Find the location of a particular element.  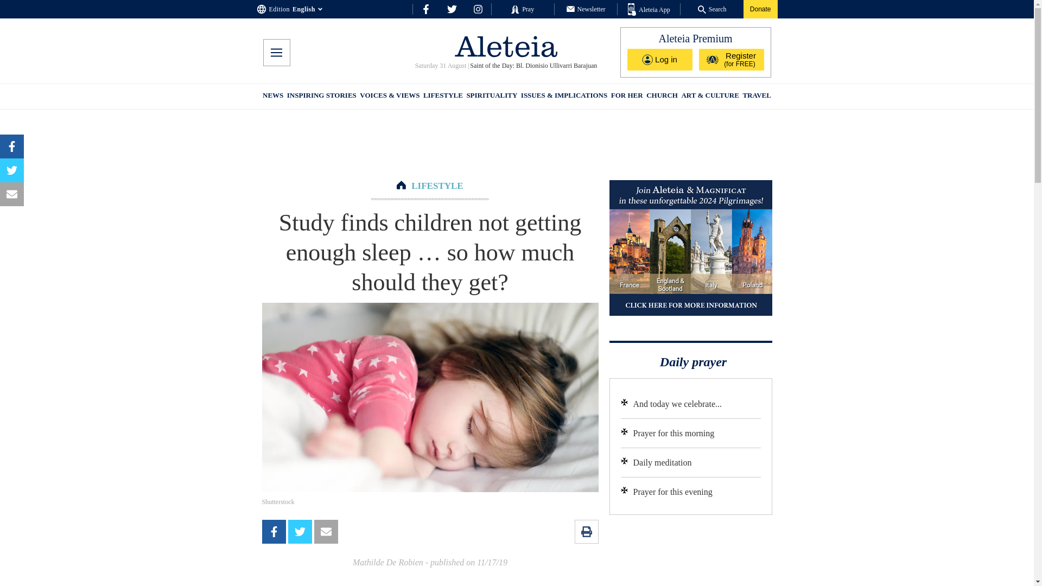

TRAVEL is located at coordinates (757, 97).